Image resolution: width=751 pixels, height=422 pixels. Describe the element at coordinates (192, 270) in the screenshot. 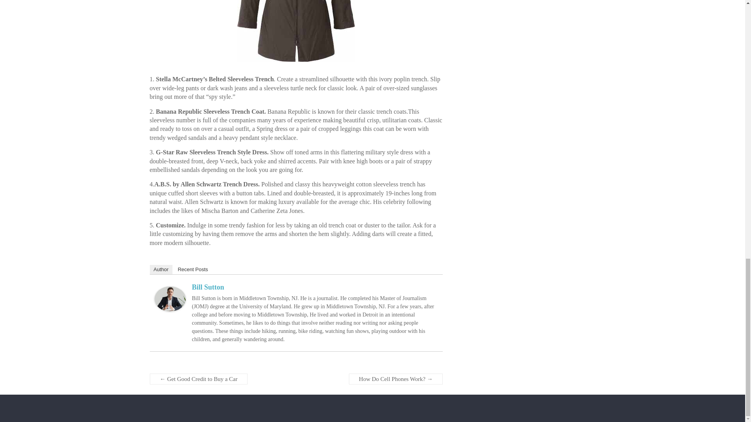

I see `Recent Posts` at that location.